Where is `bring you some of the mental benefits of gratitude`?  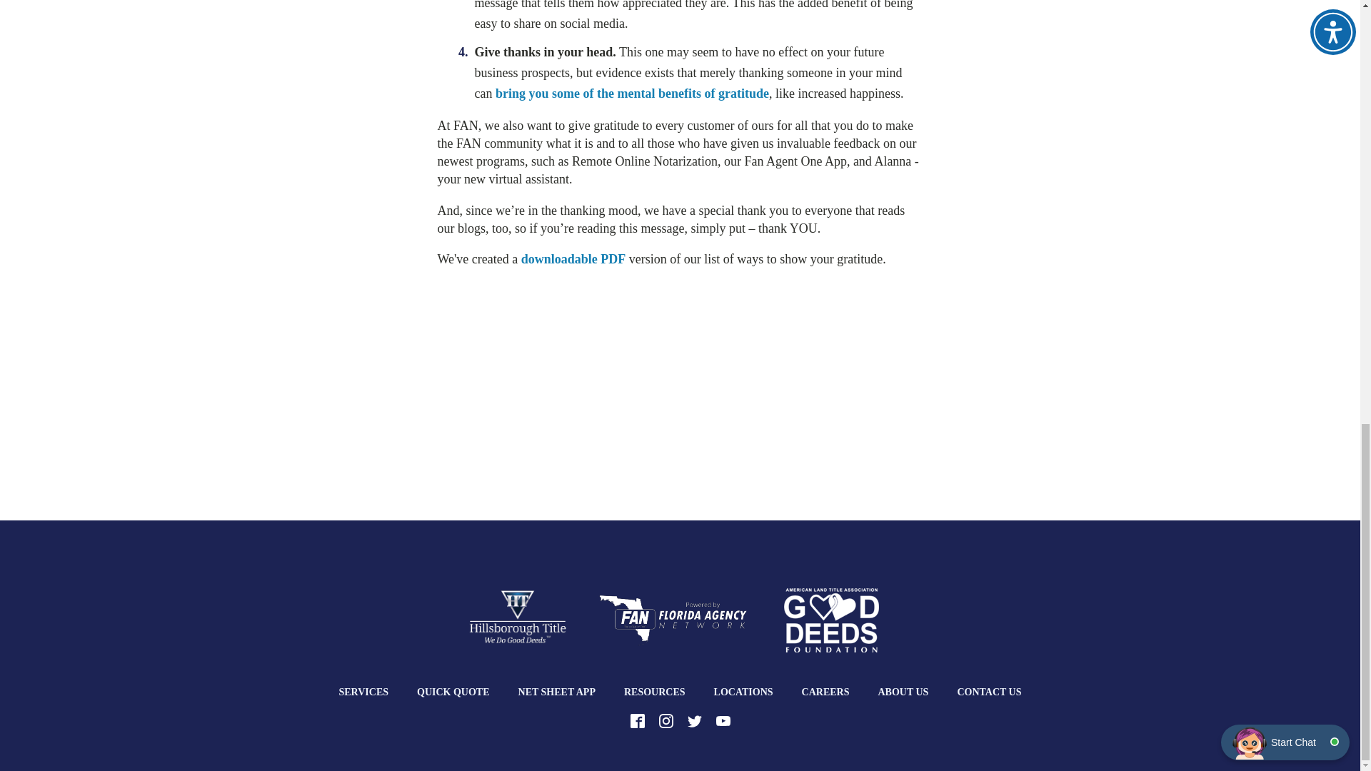
bring you some of the mental benefits of gratitude is located at coordinates (632, 93).